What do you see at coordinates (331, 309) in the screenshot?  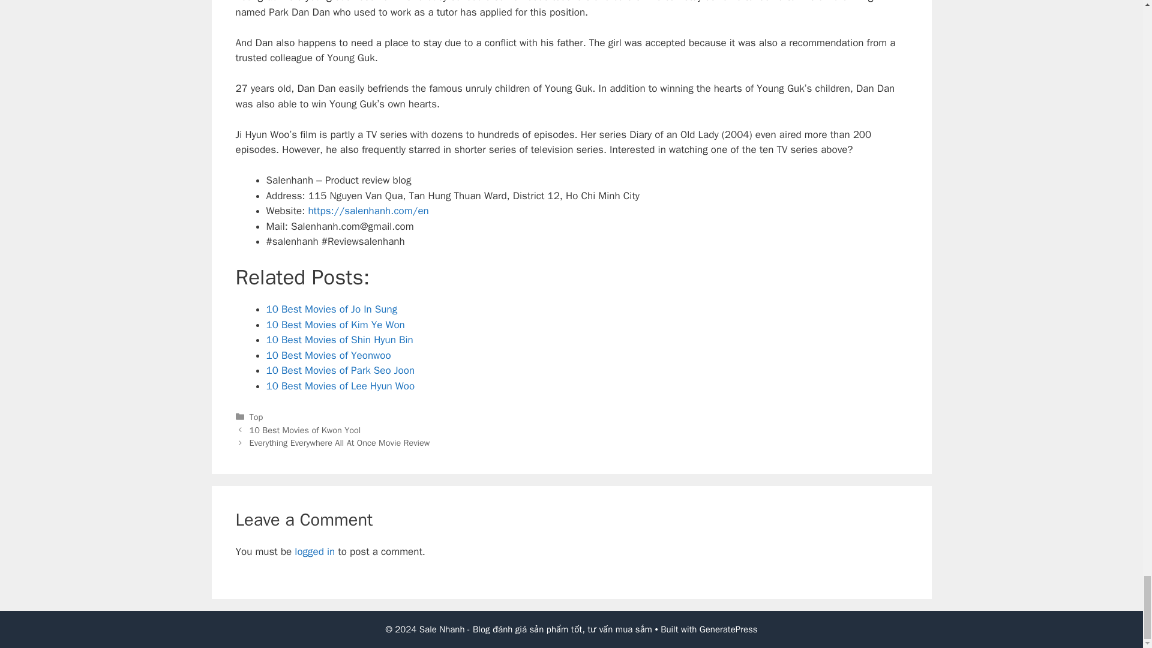 I see `10 Best Movies of Jo In Sung` at bounding box center [331, 309].